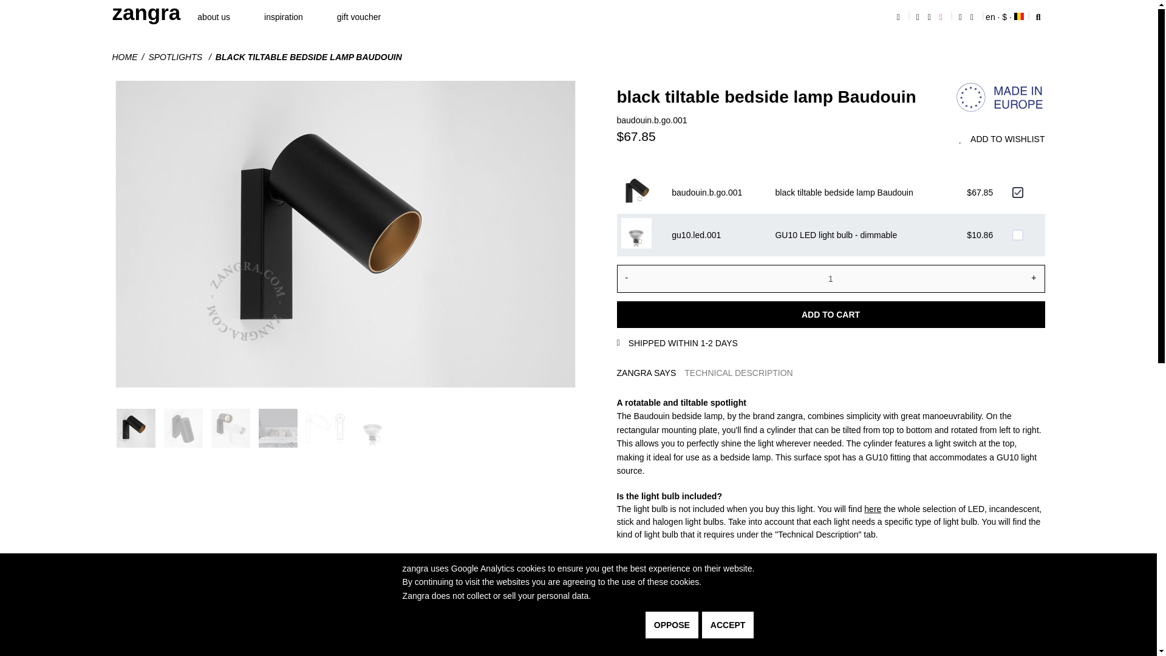 The width and height of the screenshot is (1166, 656). What do you see at coordinates (961, 17) in the screenshot?
I see `Faq` at bounding box center [961, 17].